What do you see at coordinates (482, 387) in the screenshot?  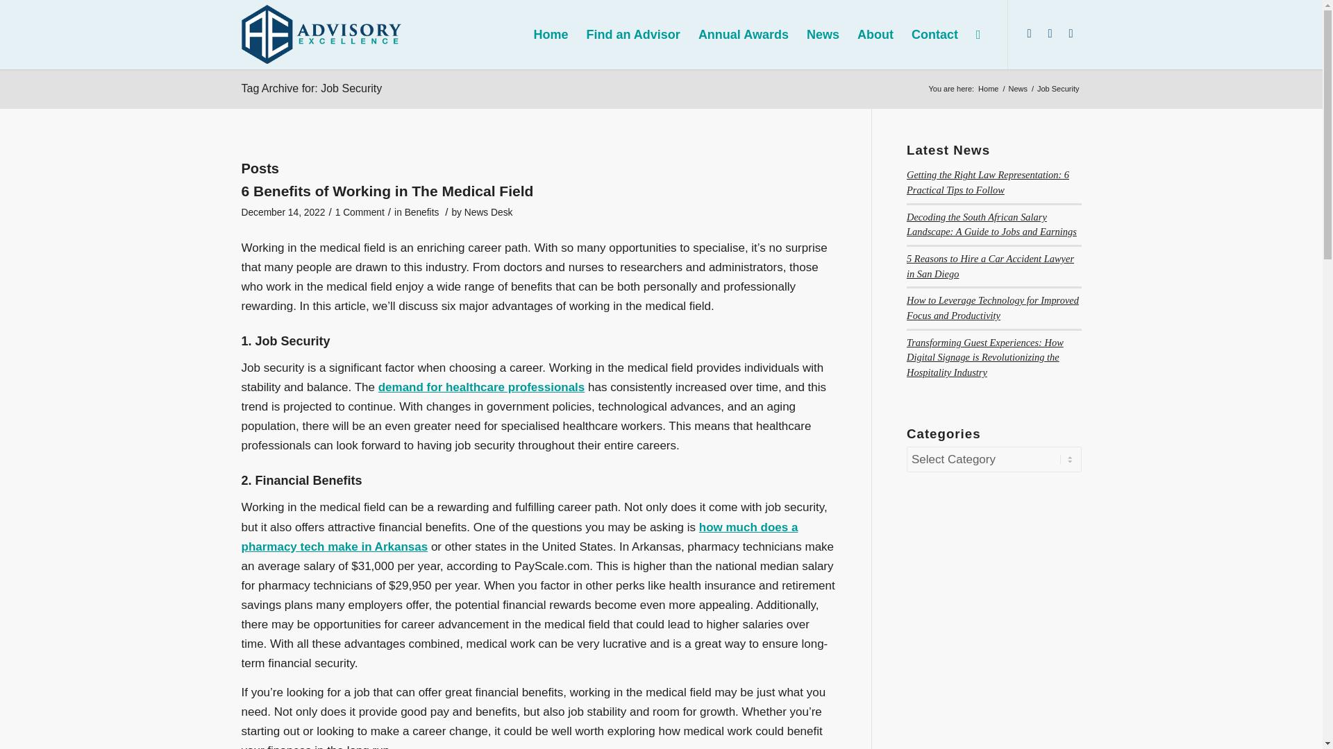 I see `demand for healthcare professionals` at bounding box center [482, 387].